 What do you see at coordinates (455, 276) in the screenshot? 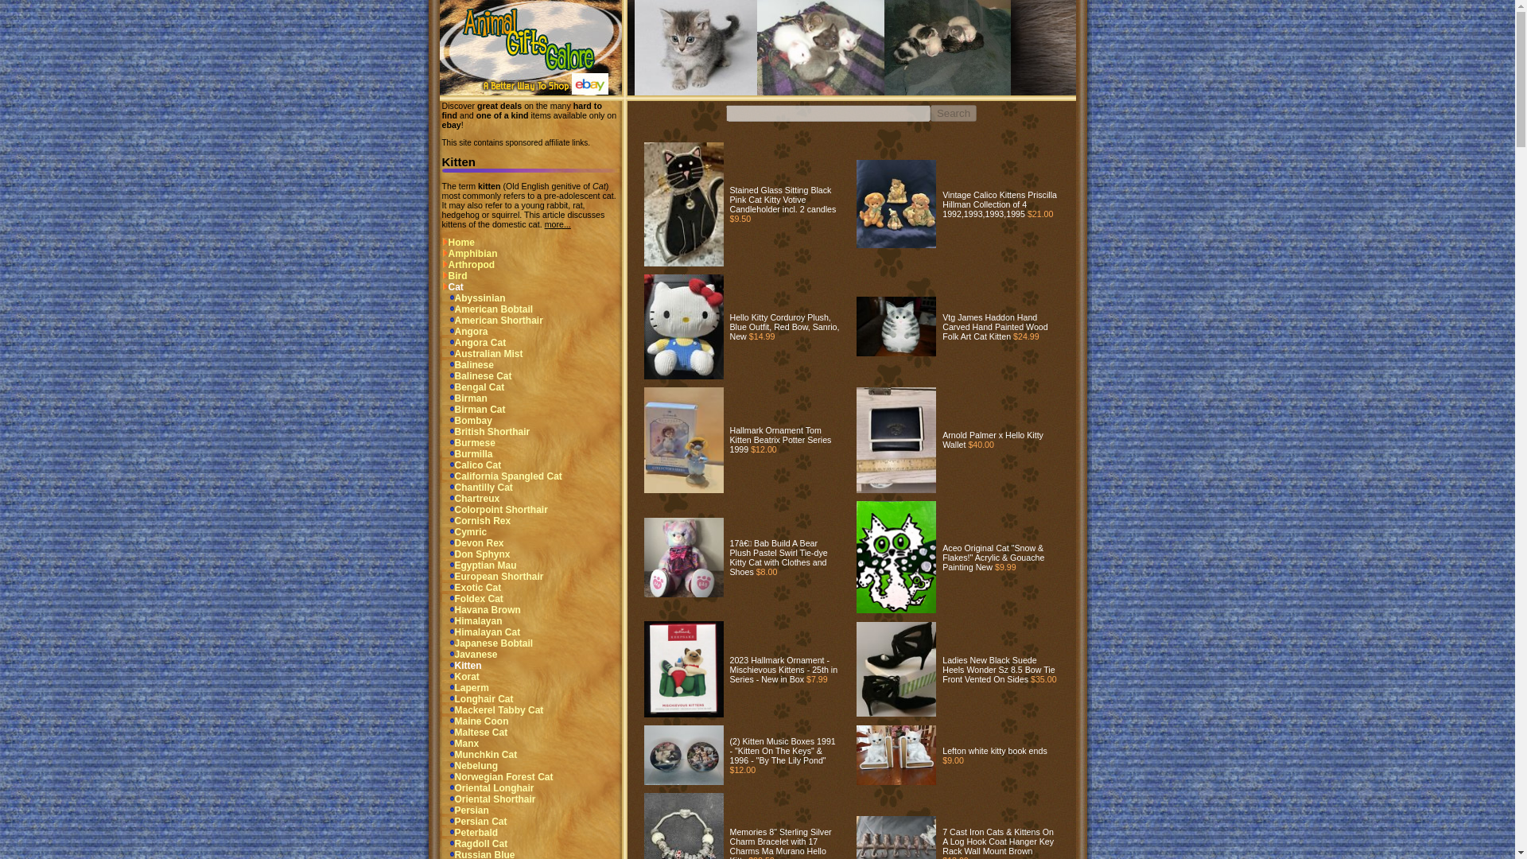
I see `Bird` at bounding box center [455, 276].